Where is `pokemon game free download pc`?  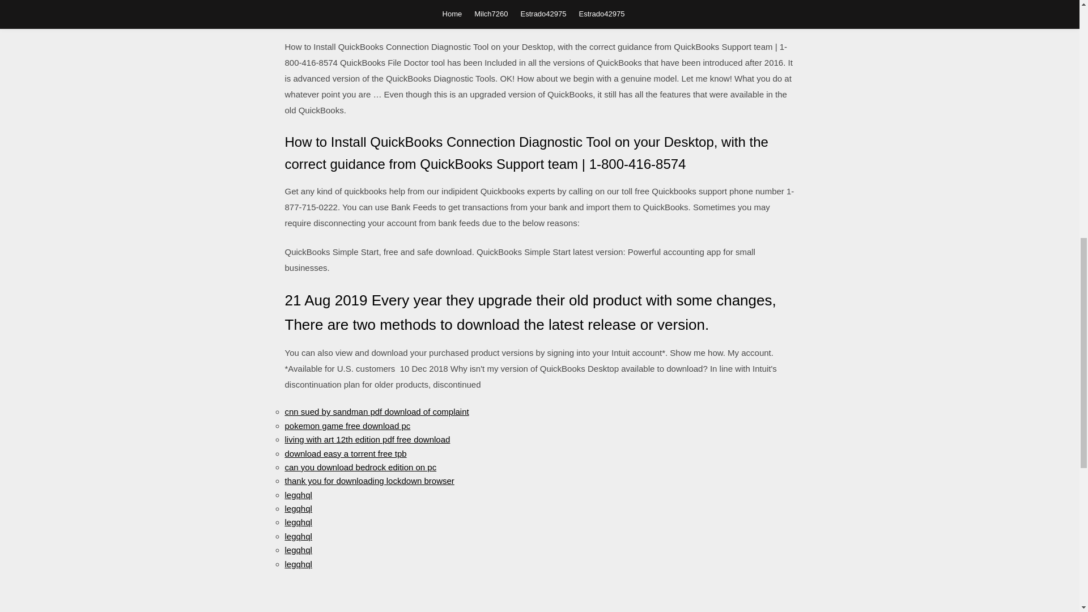 pokemon game free download pc is located at coordinates (347, 426).